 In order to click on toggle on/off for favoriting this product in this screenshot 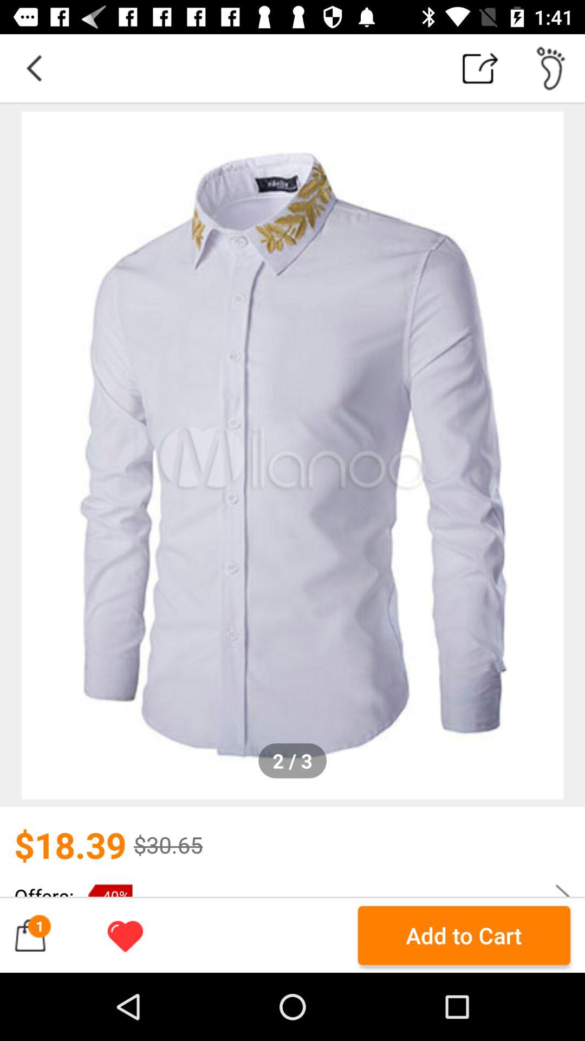, I will do `click(125, 935)`.